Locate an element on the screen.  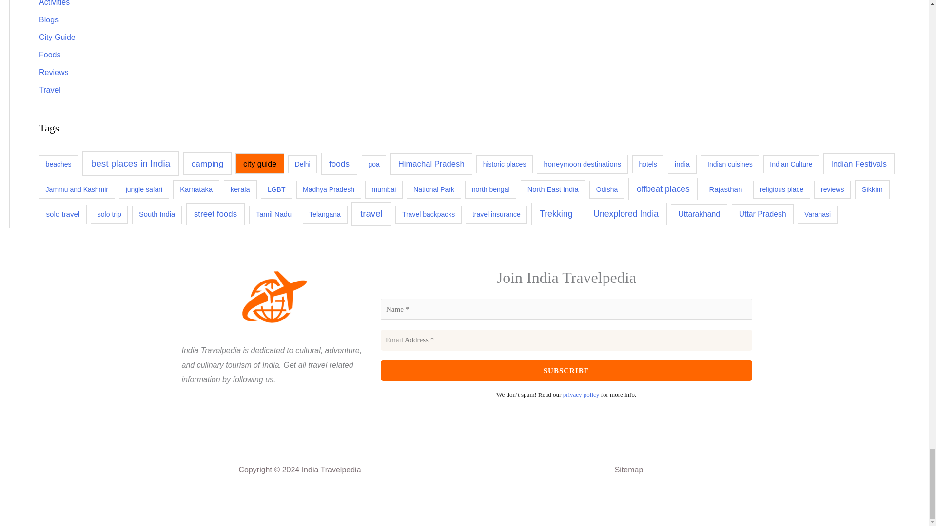
Activities is located at coordinates (54, 3).